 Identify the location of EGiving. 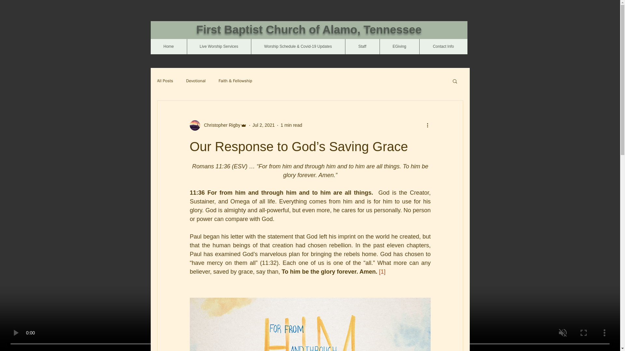
(399, 46).